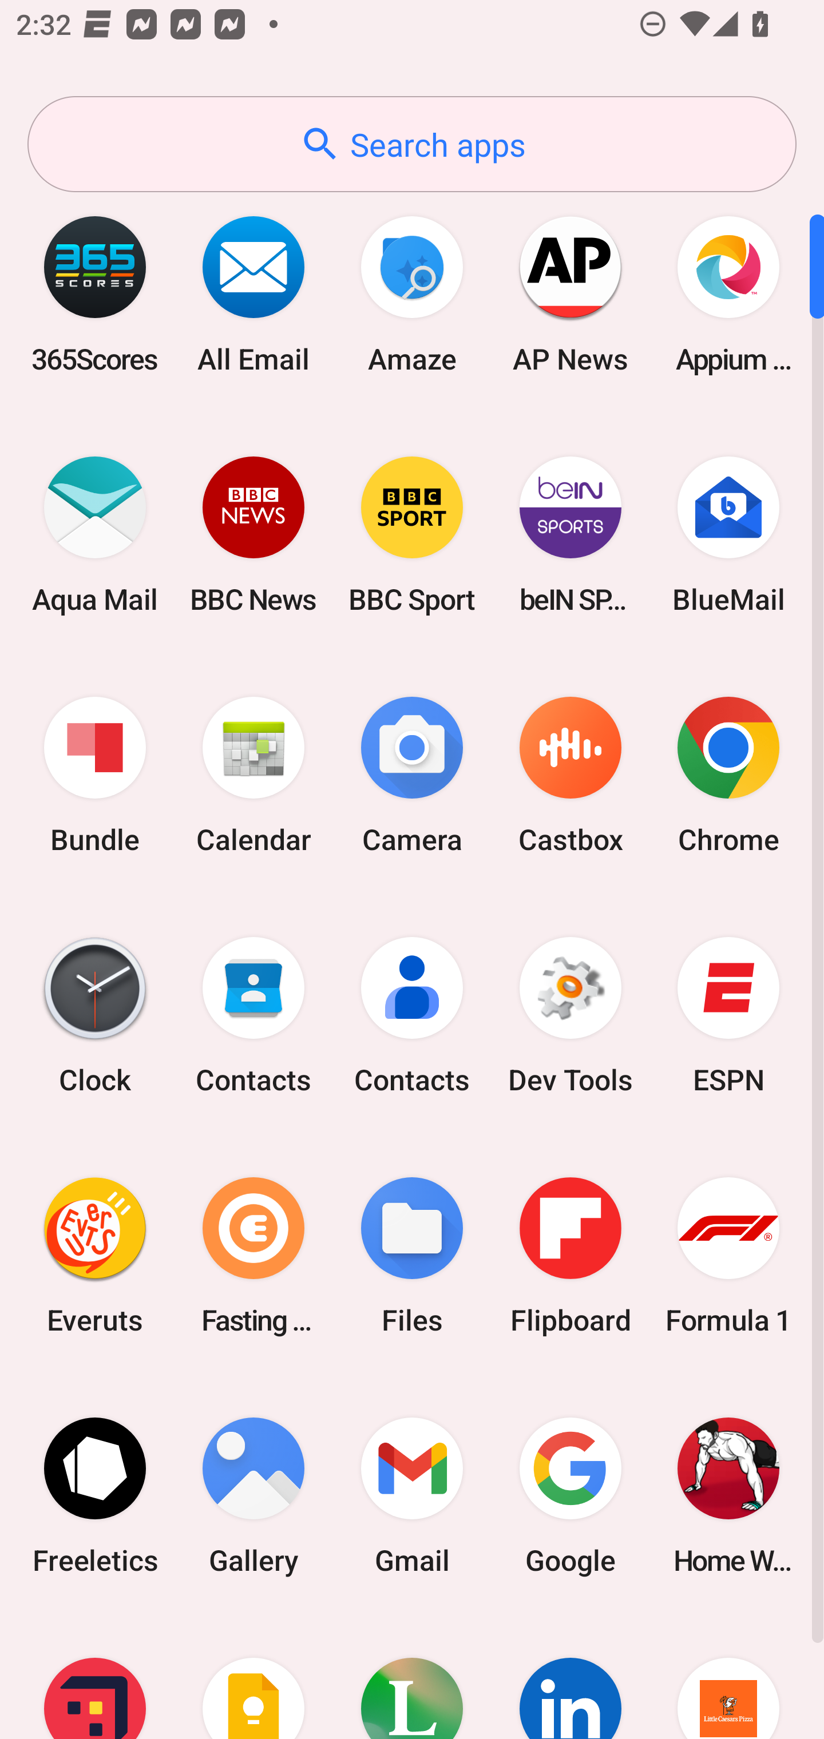 This screenshot has width=824, height=1739. I want to click on All Email, so click(253, 294).